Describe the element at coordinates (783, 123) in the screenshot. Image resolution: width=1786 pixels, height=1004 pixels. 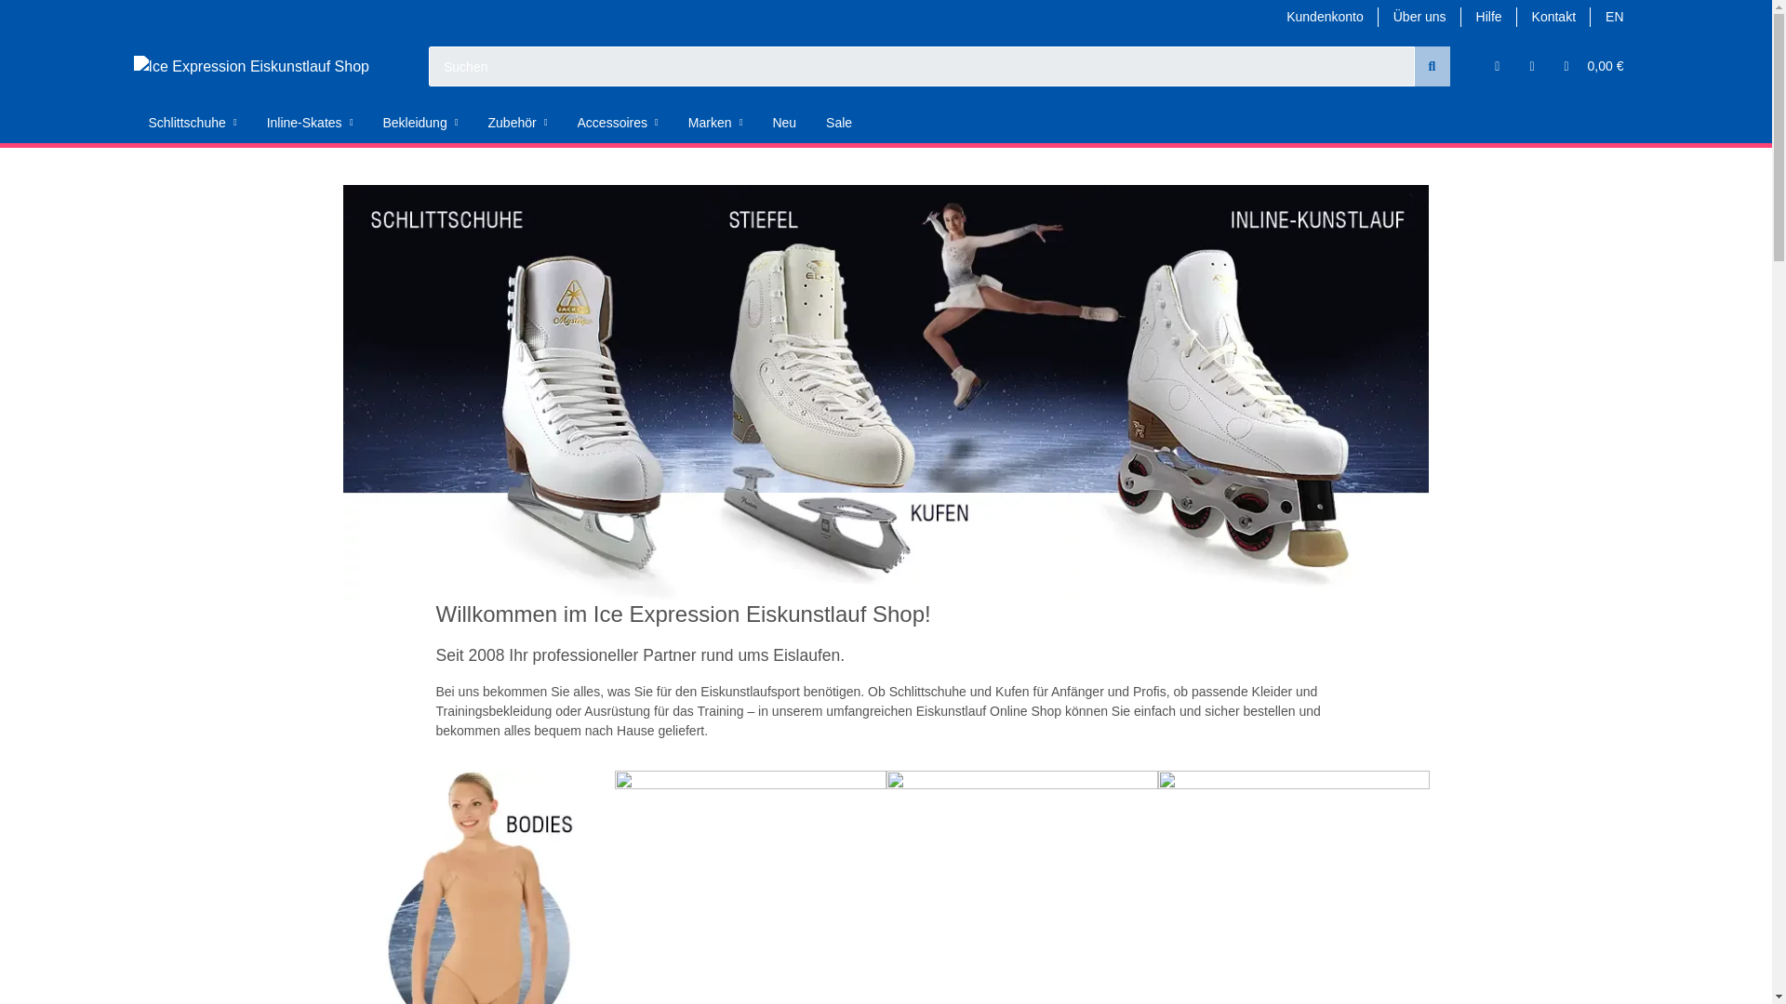
I see `Neu` at that location.